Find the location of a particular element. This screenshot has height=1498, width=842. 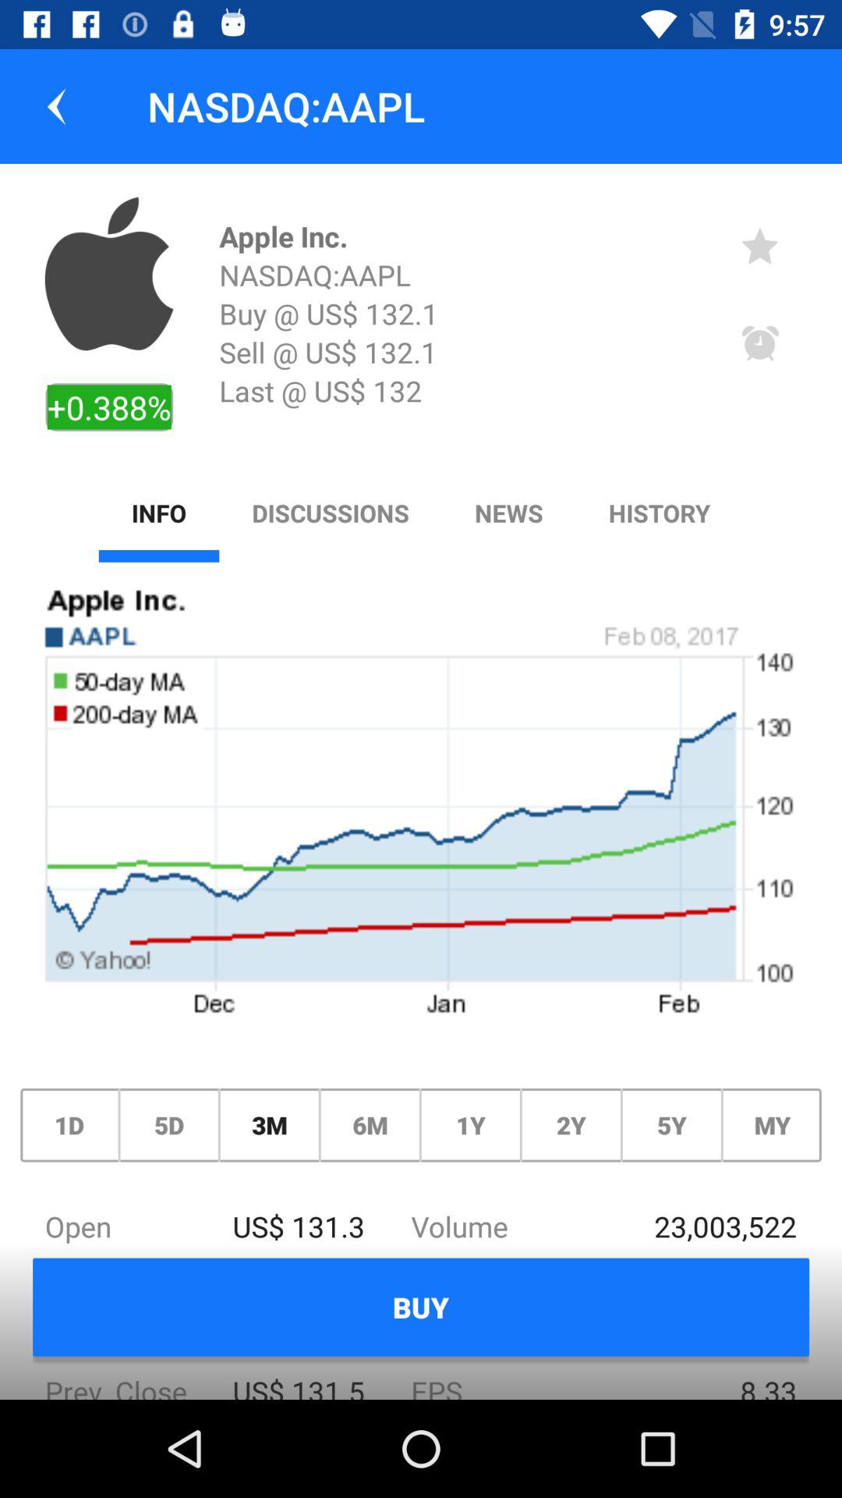

scroll until 3m icon is located at coordinates (269, 1125).